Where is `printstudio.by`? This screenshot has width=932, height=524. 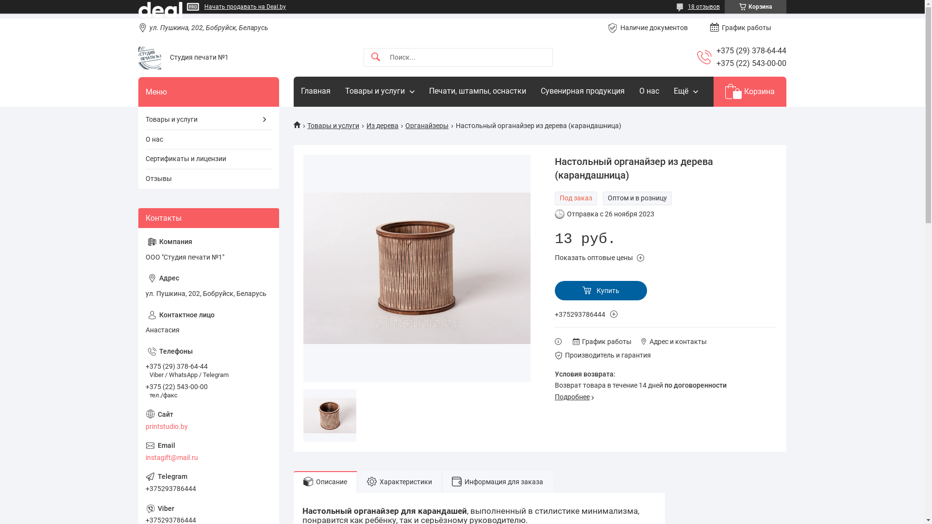
printstudio.by is located at coordinates (209, 420).